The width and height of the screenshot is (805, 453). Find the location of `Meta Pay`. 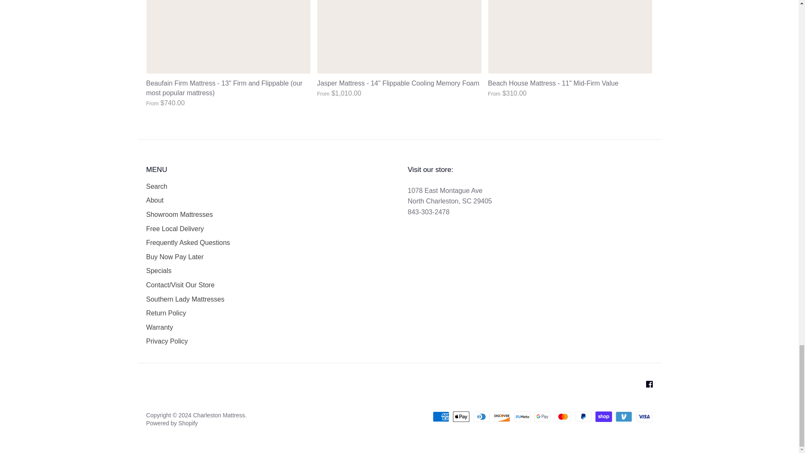

Meta Pay is located at coordinates (522, 416).